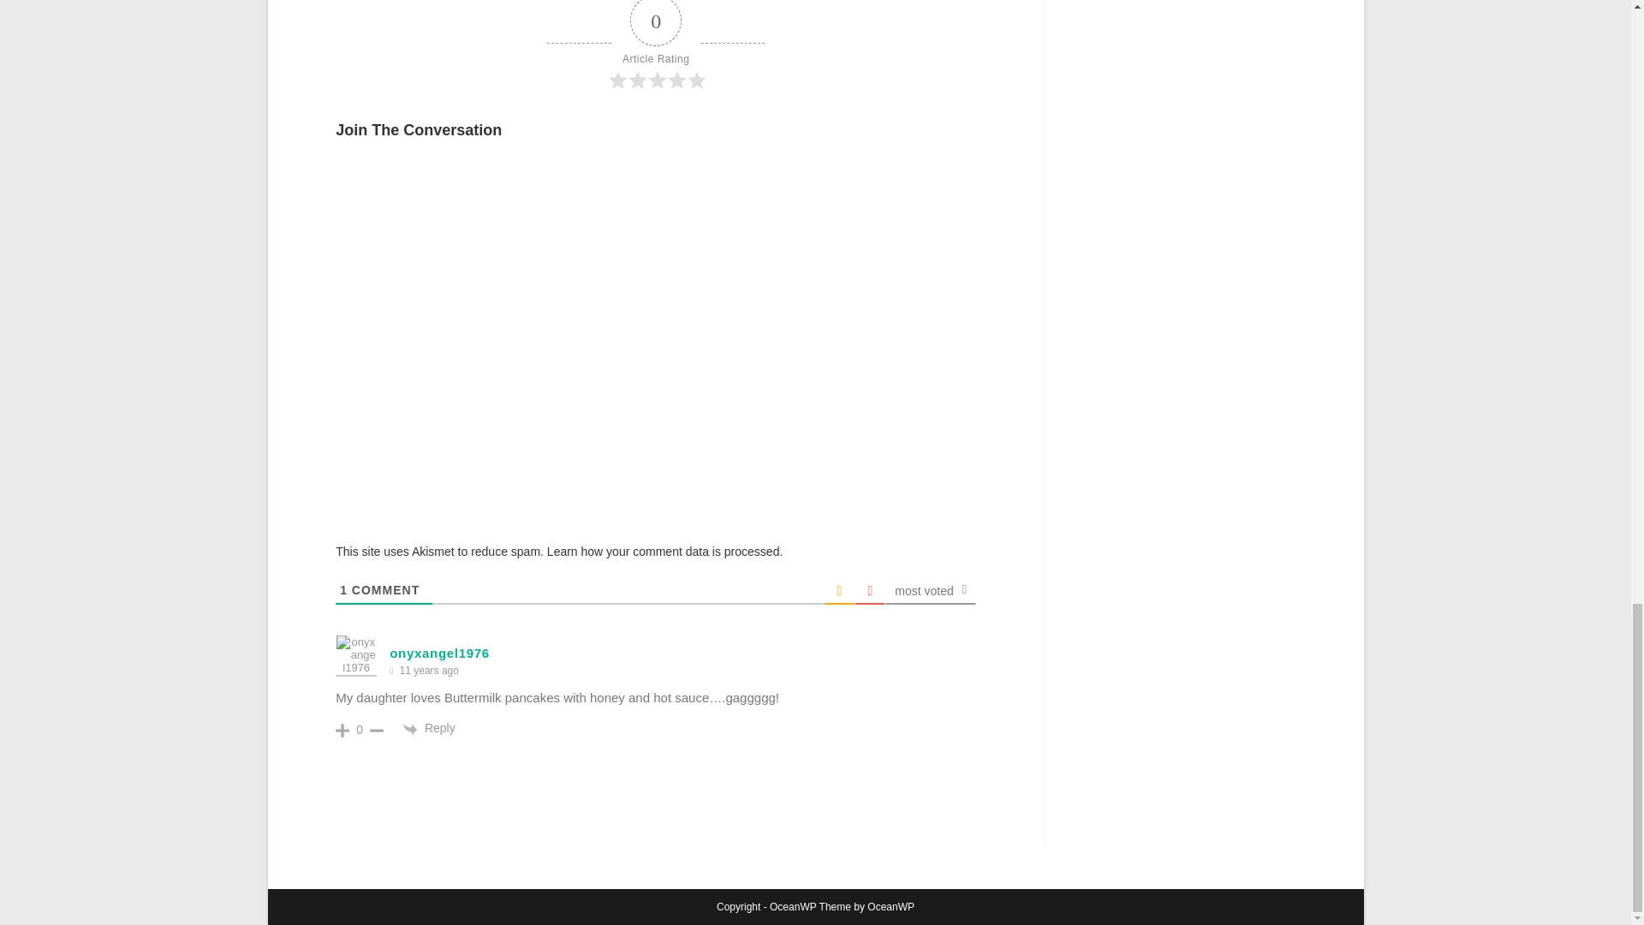 This screenshot has width=1644, height=925. Describe the element at coordinates (360, 729) in the screenshot. I see `0` at that location.